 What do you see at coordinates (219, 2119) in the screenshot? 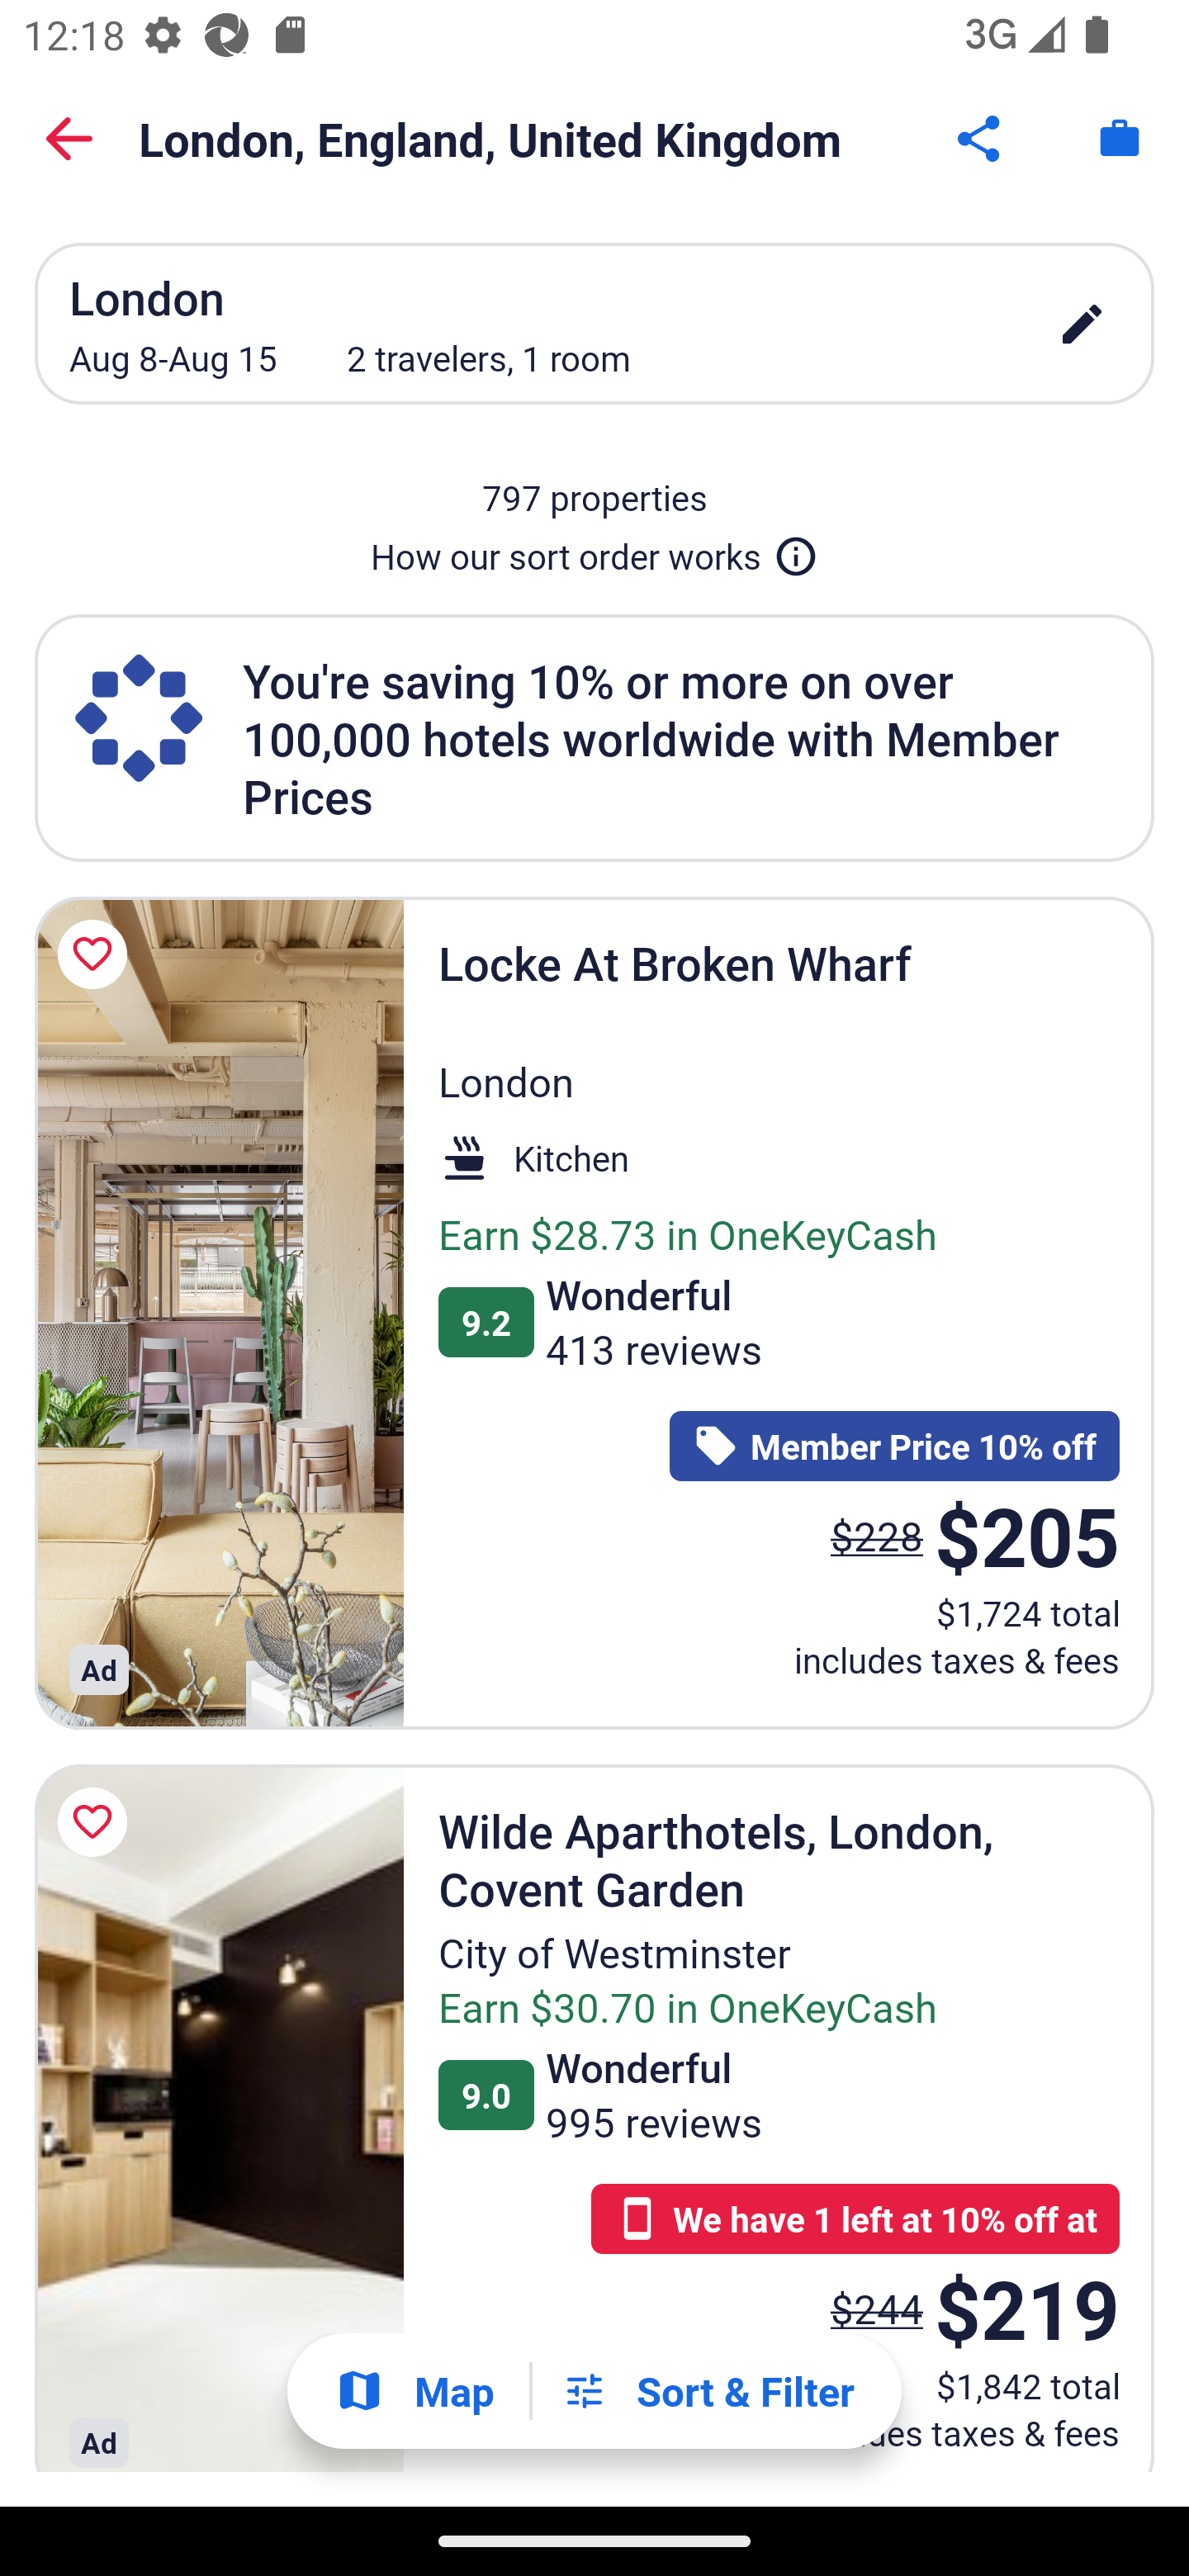
I see `Wilde Aparthotels, London, Covent Garden` at bounding box center [219, 2119].